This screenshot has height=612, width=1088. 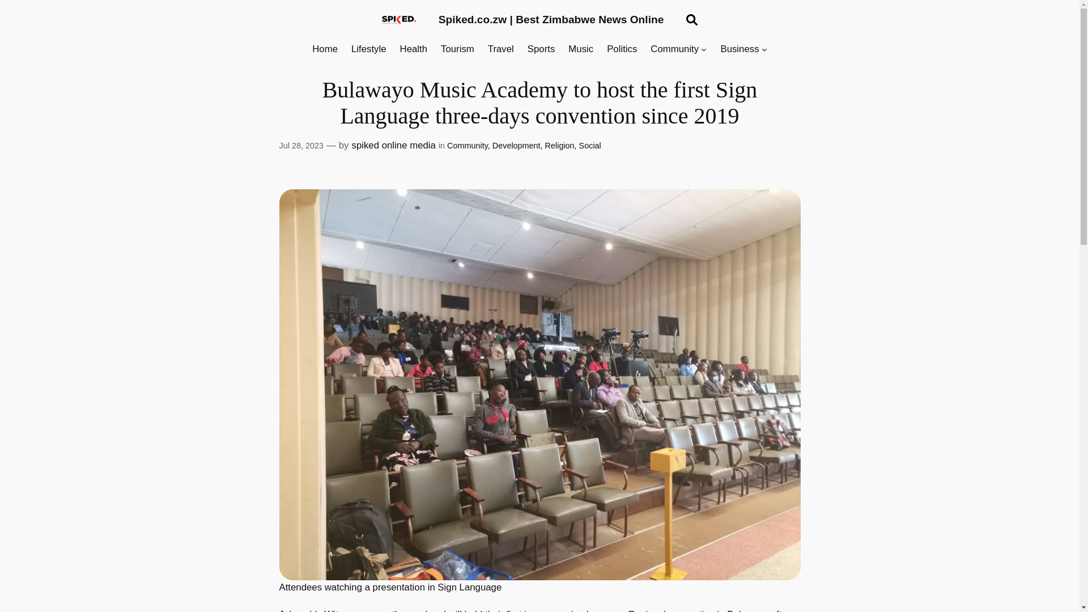 I want to click on Religion, so click(x=559, y=145).